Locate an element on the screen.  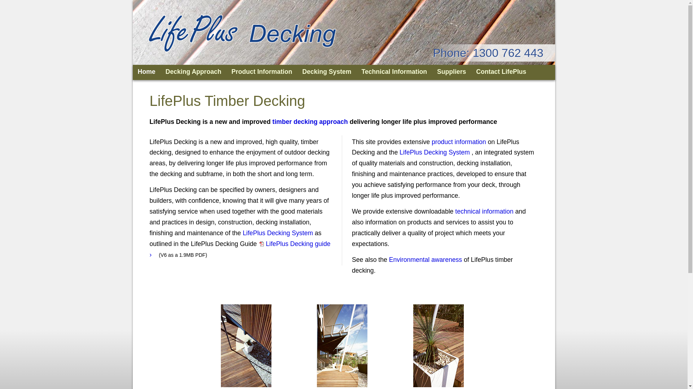
Technical Information is located at coordinates (395, 72).